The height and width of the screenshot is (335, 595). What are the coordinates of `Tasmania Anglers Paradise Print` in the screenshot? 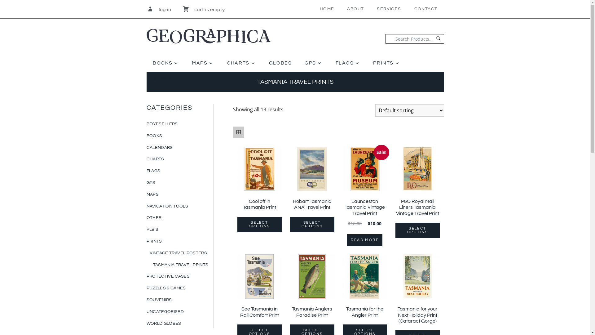 It's located at (312, 287).